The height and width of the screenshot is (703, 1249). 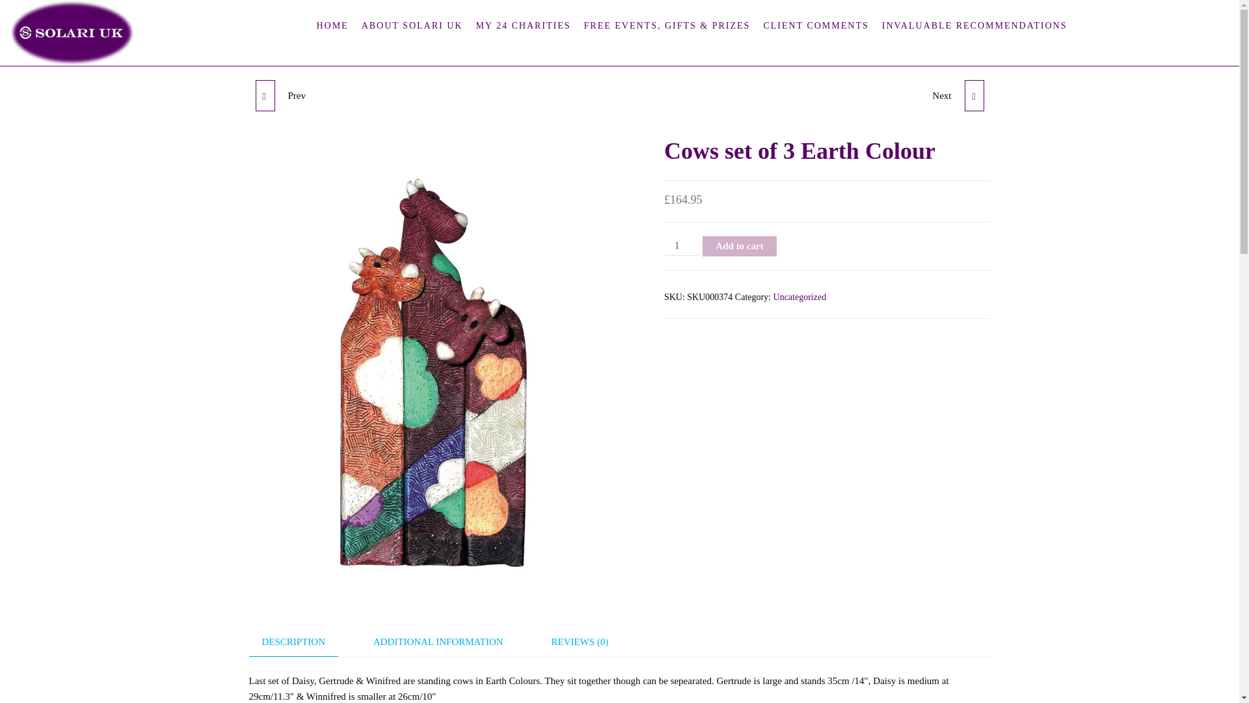 I want to click on Client Comments, so click(x=816, y=26).